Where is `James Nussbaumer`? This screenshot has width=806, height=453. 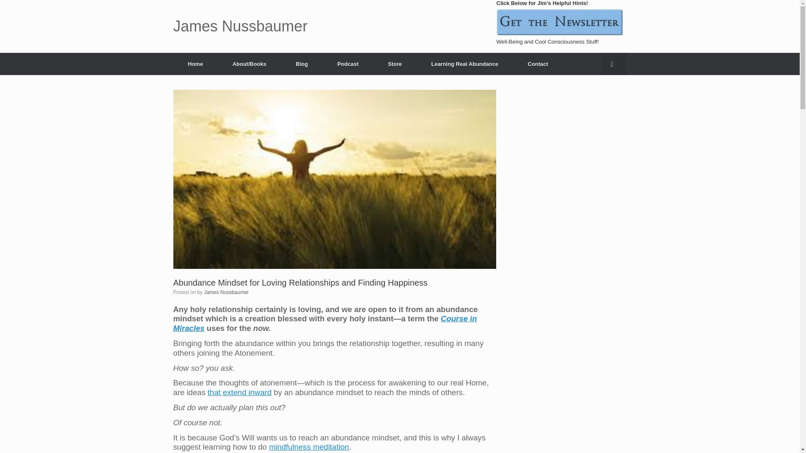 James Nussbaumer is located at coordinates (240, 26).